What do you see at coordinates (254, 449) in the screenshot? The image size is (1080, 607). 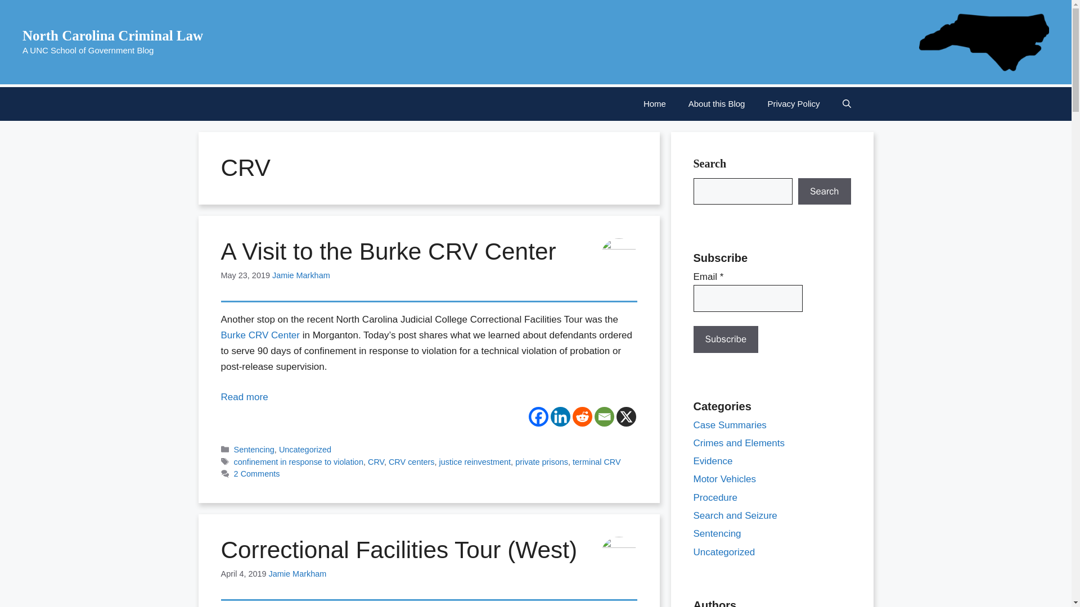 I see `Sentencing` at bounding box center [254, 449].